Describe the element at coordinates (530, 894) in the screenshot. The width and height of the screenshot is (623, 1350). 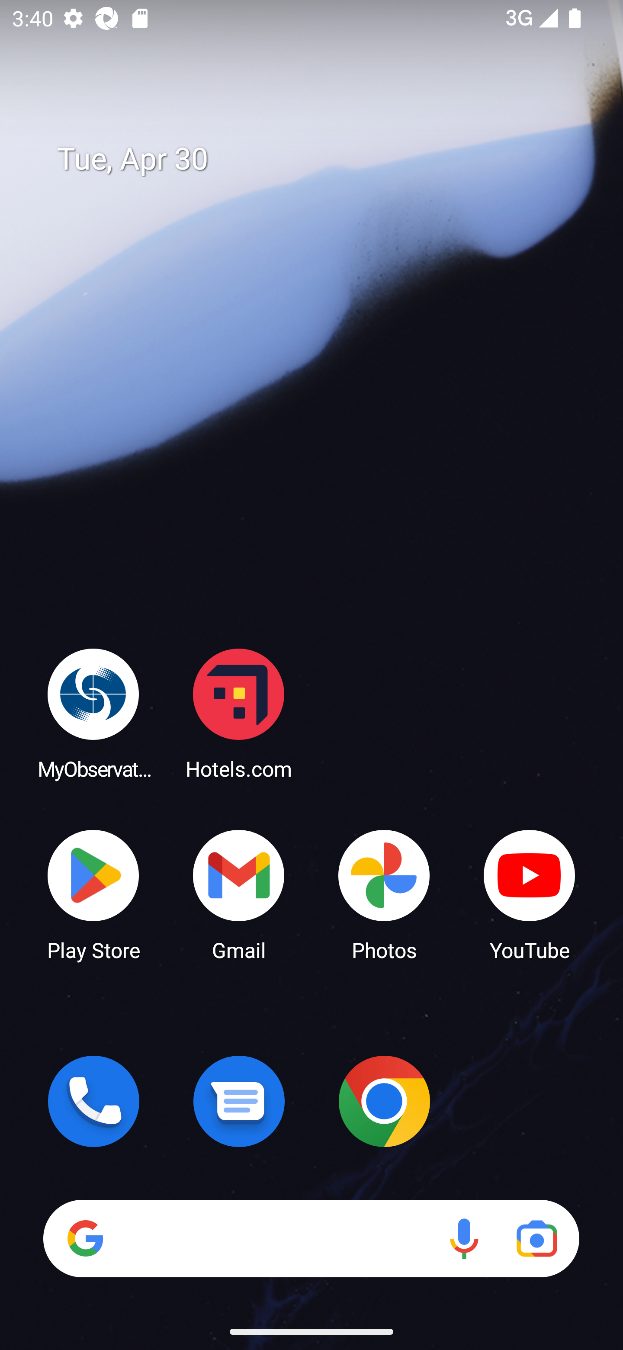
I see `YouTube` at that location.